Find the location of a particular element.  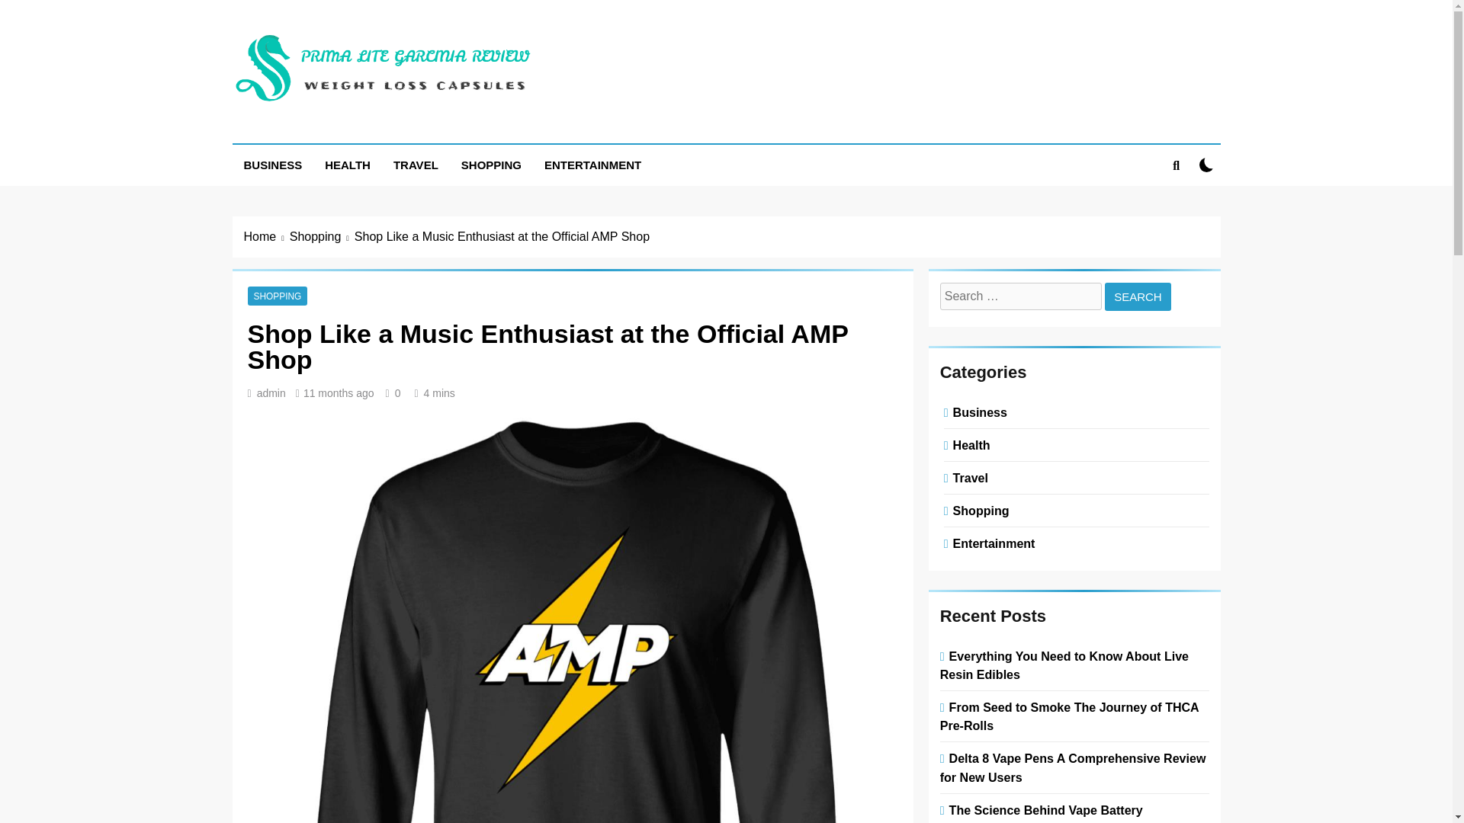

Home is located at coordinates (267, 236).